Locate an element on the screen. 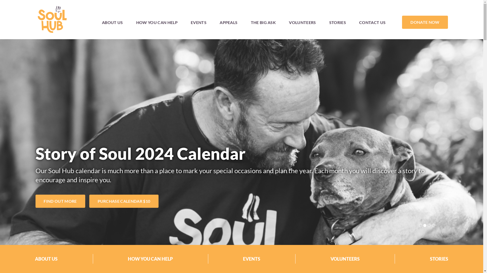 The image size is (487, 273). APPEALS is located at coordinates (229, 22).